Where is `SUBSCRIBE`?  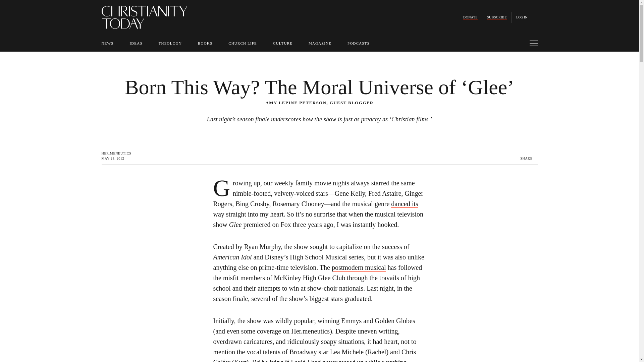
SUBSCRIBE is located at coordinates (497, 17).